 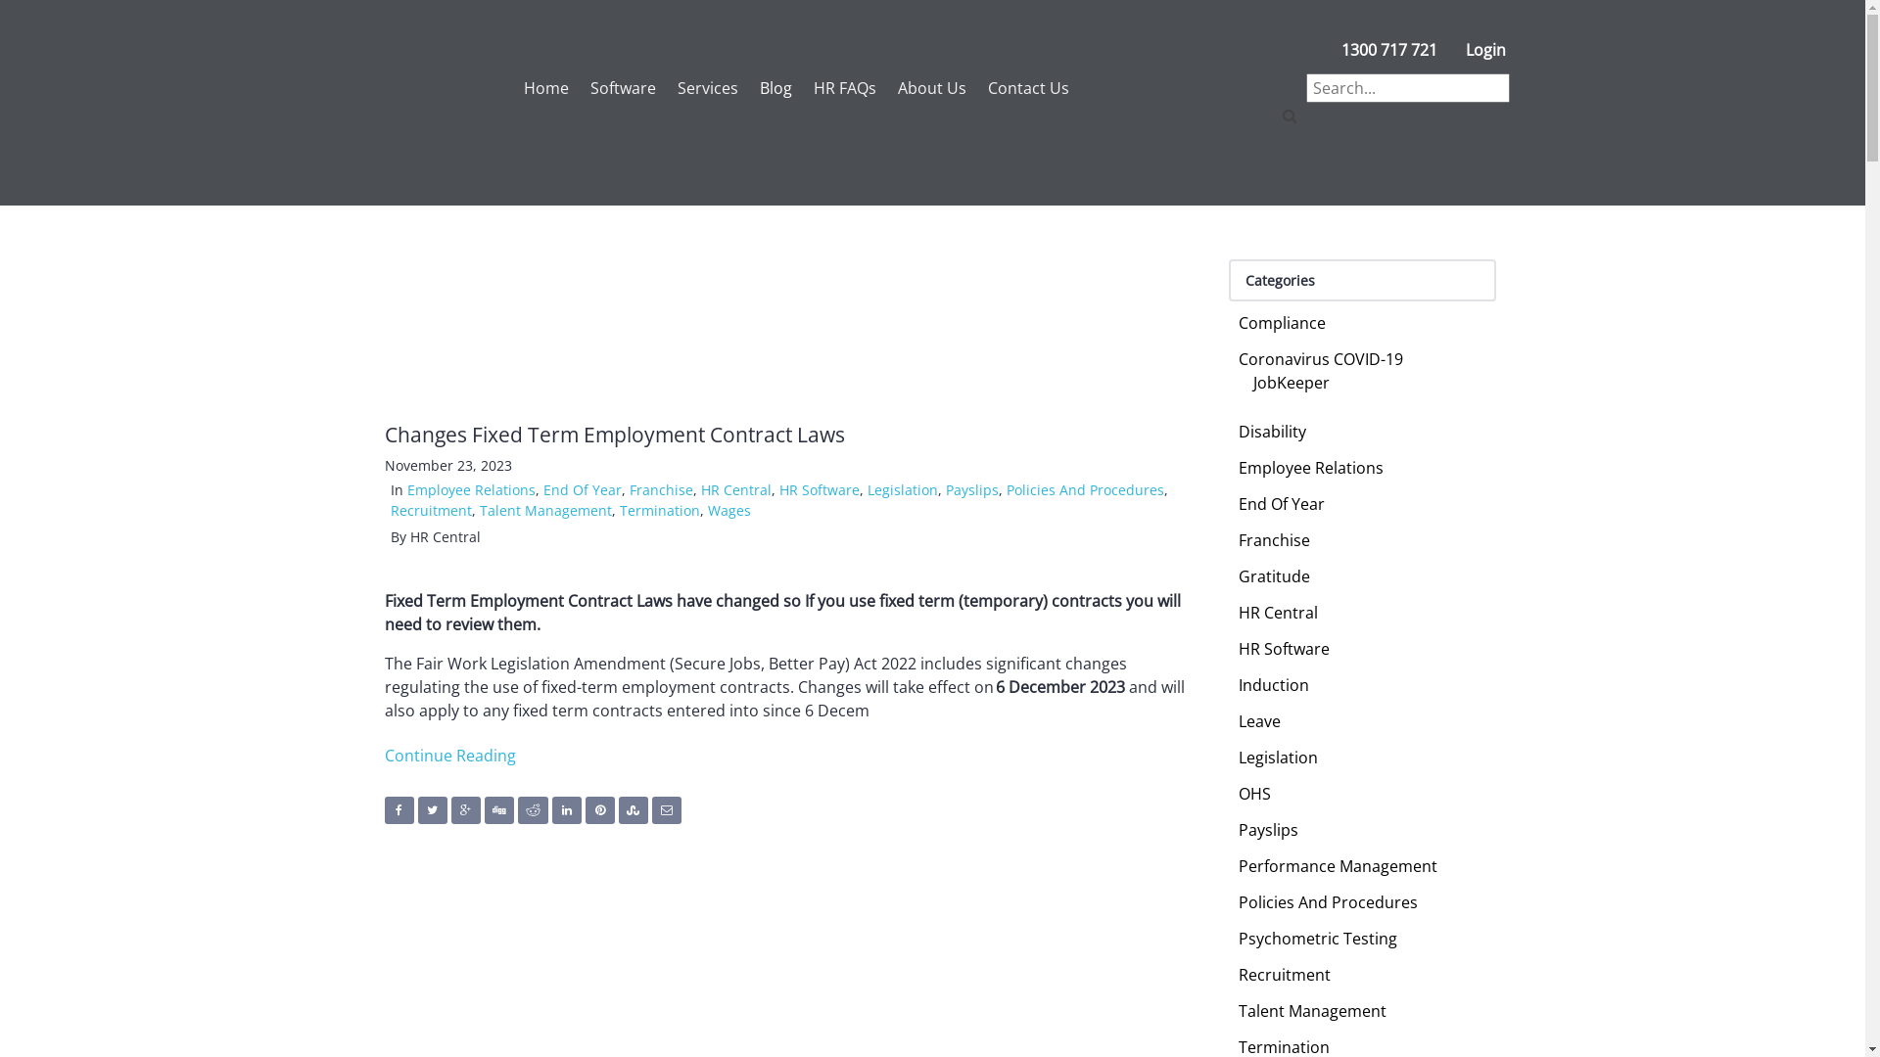 I want to click on Payslips, so click(x=972, y=489).